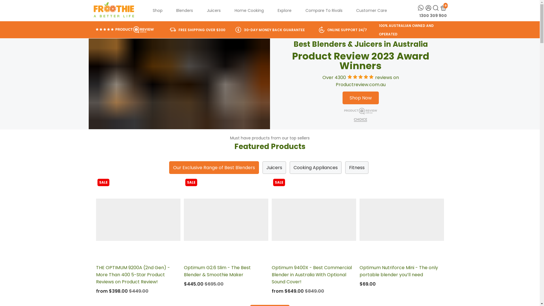 This screenshot has height=306, width=544. I want to click on Customer Care, so click(372, 11).